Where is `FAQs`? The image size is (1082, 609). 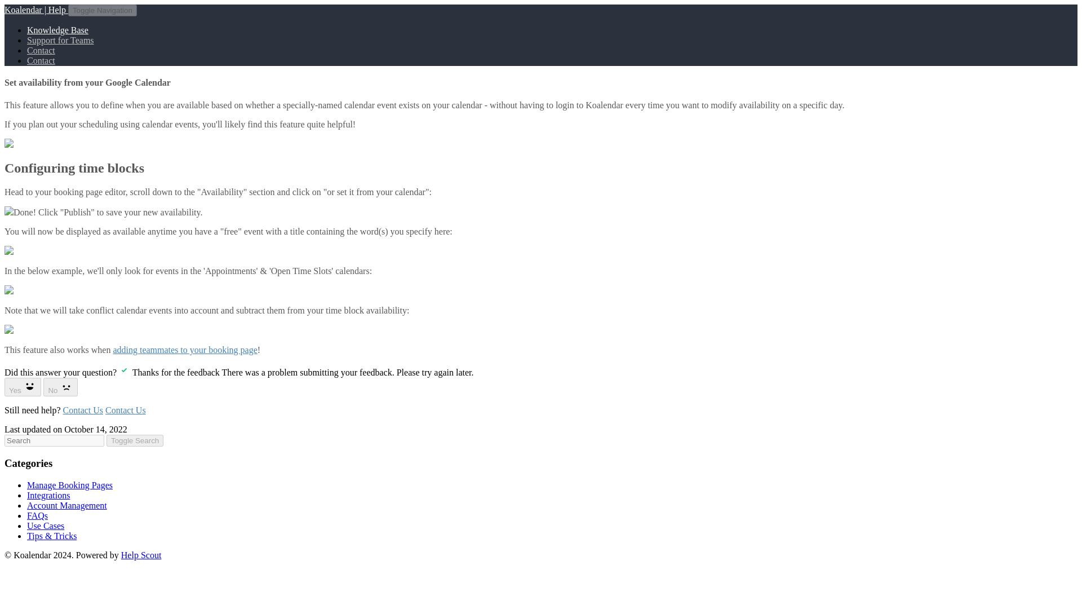 FAQs is located at coordinates (37, 515).